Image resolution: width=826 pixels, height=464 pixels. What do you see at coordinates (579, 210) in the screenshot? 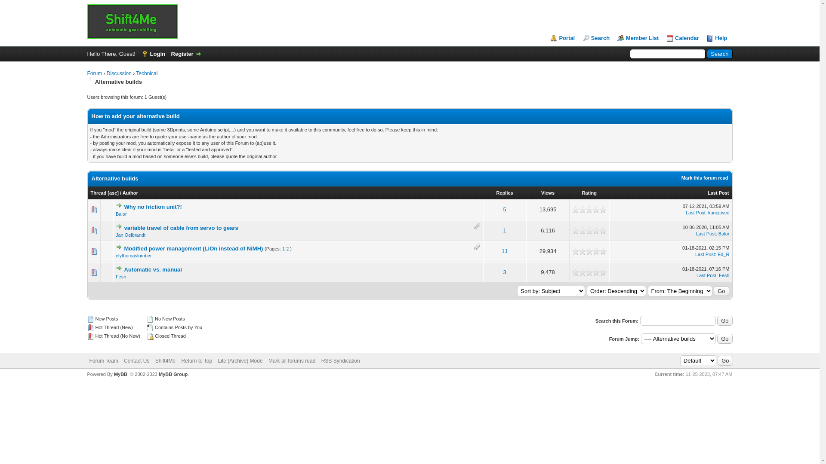
I see `2` at bounding box center [579, 210].